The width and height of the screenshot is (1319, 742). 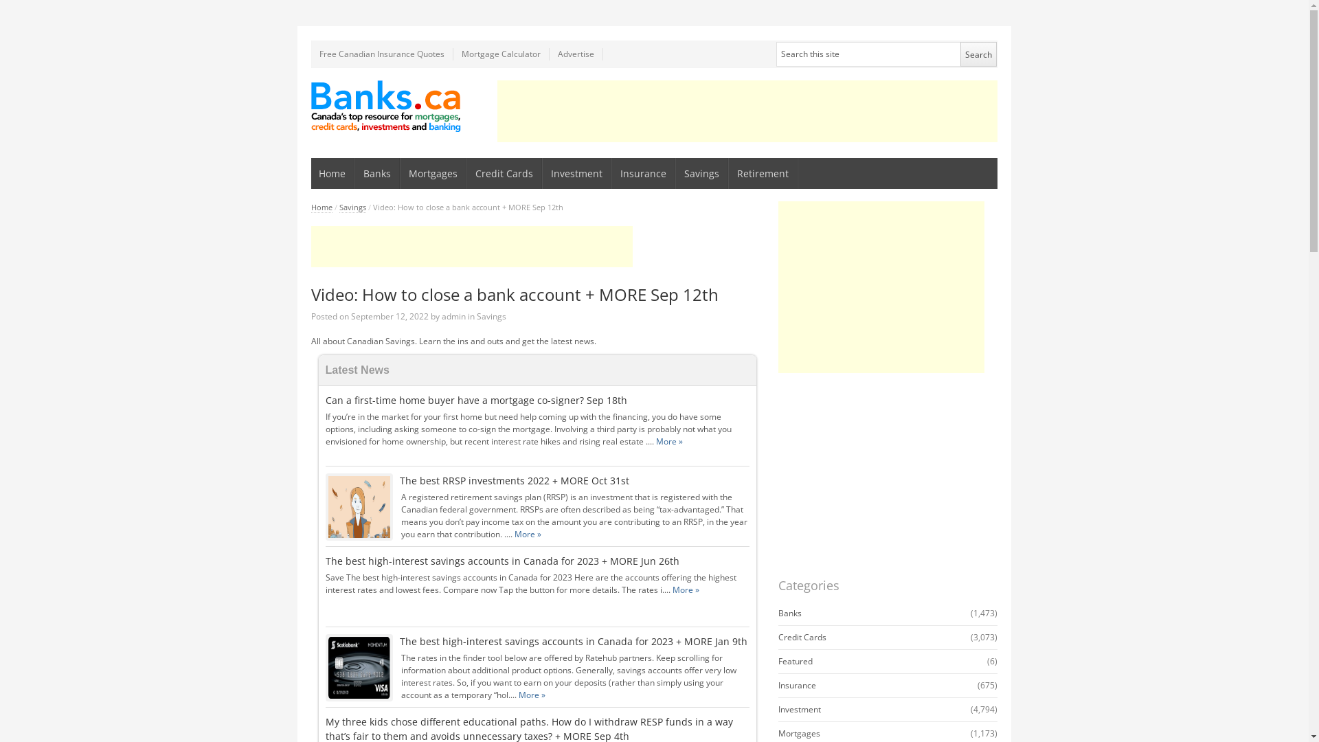 I want to click on Insurance, so click(x=797, y=686).